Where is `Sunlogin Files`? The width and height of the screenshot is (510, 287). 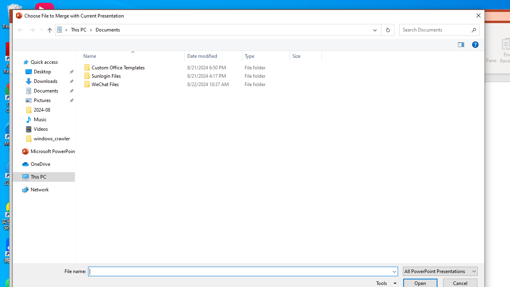
Sunlogin Files is located at coordinates (201, 76).